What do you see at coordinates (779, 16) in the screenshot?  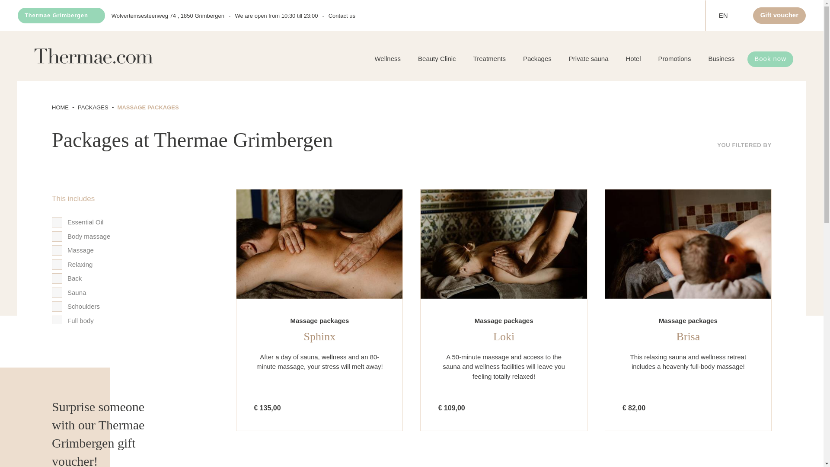 I see `Gift voucher` at bounding box center [779, 16].